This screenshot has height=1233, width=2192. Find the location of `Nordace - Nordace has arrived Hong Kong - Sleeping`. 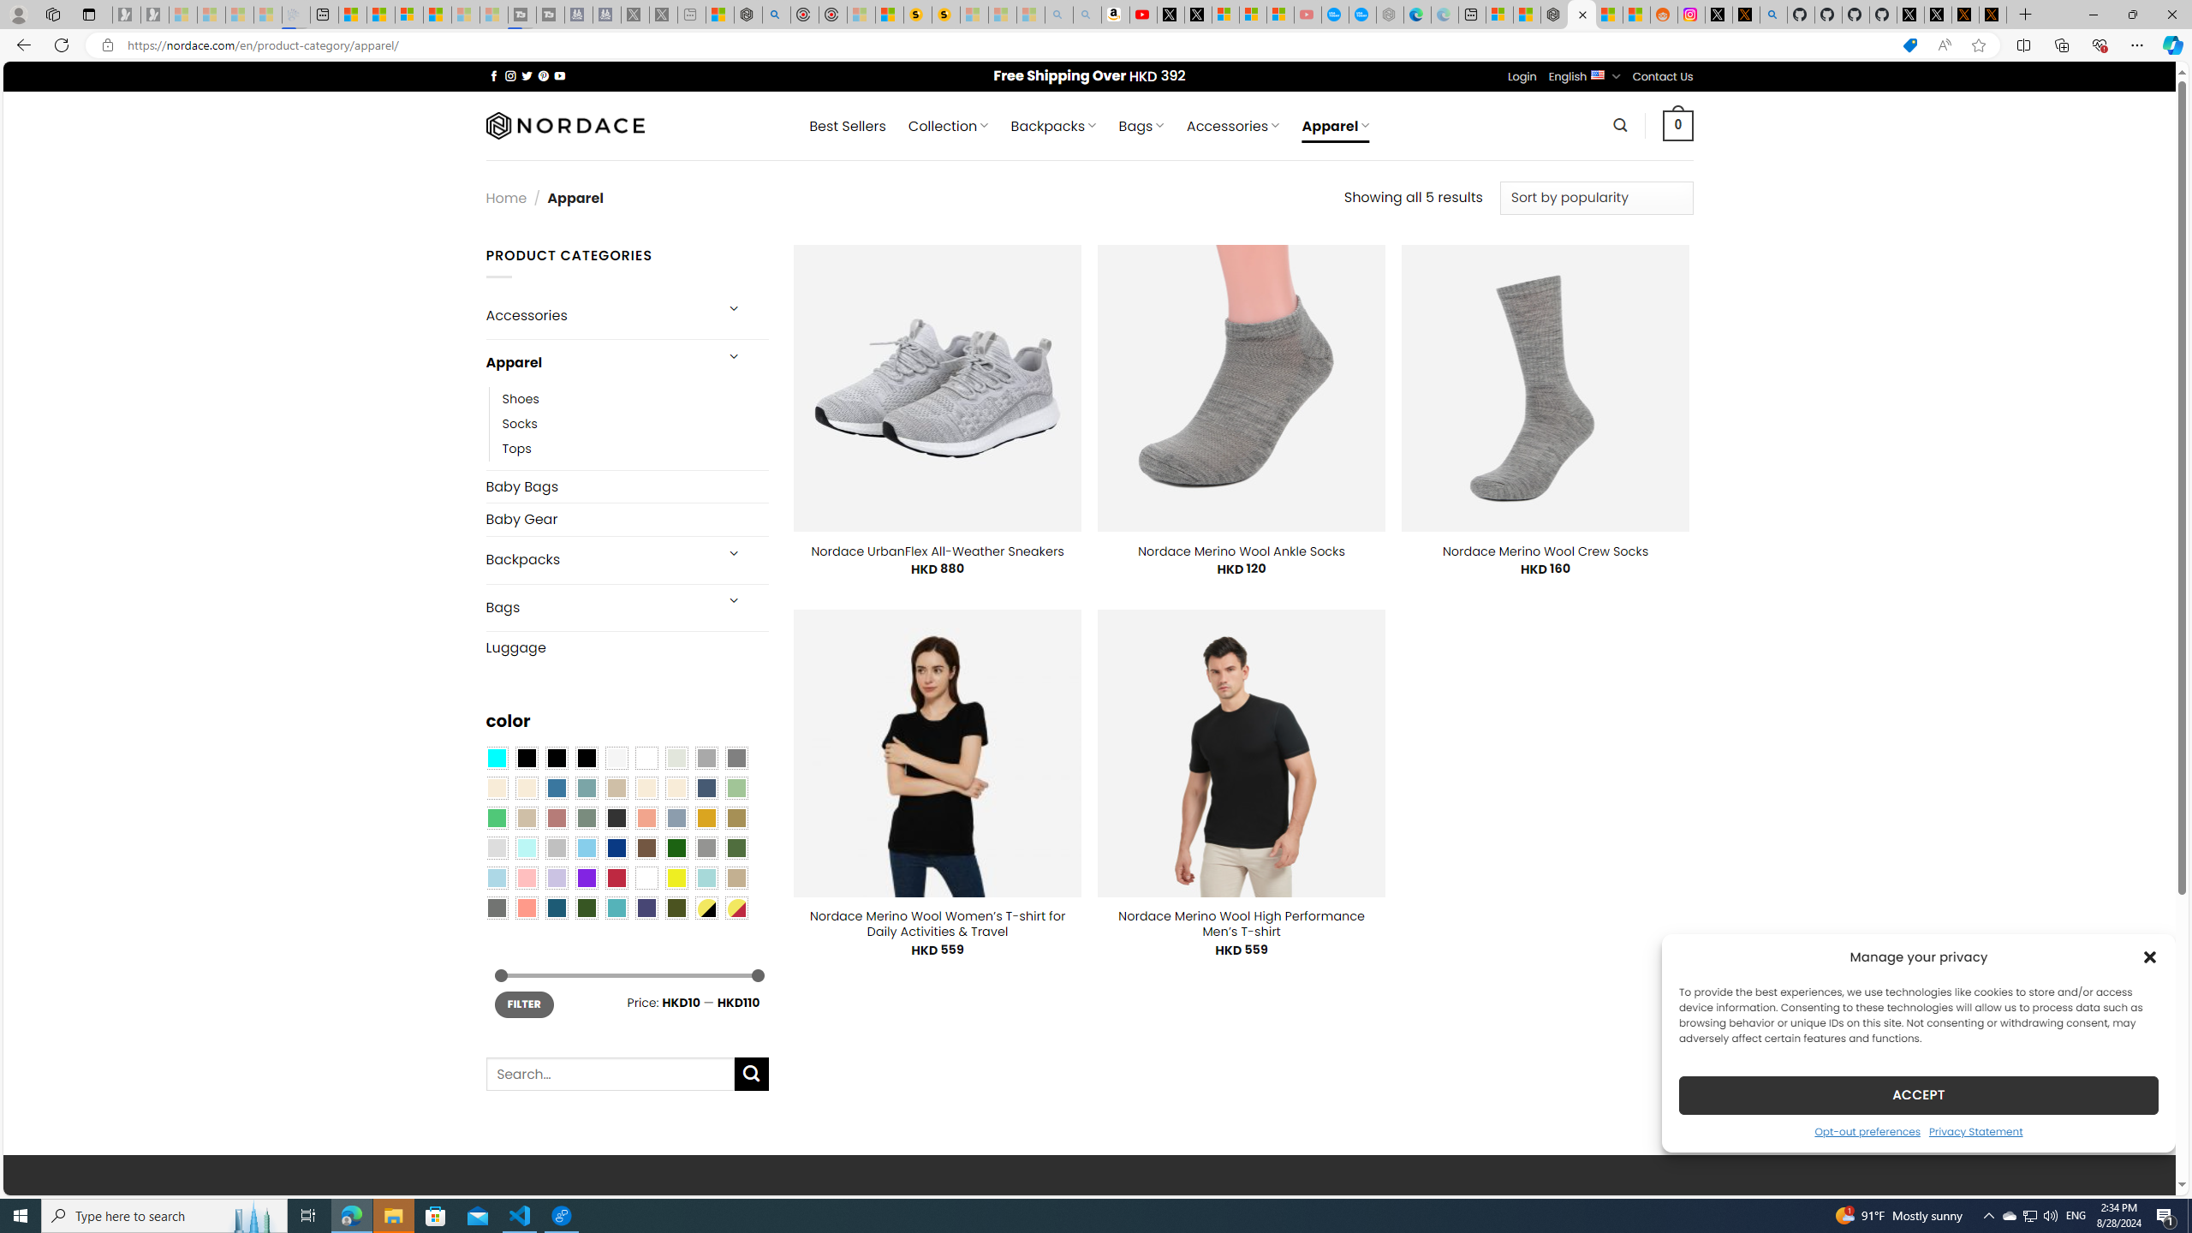

Nordace - Nordace has arrived Hong Kong - Sleeping is located at coordinates (1391, 15).